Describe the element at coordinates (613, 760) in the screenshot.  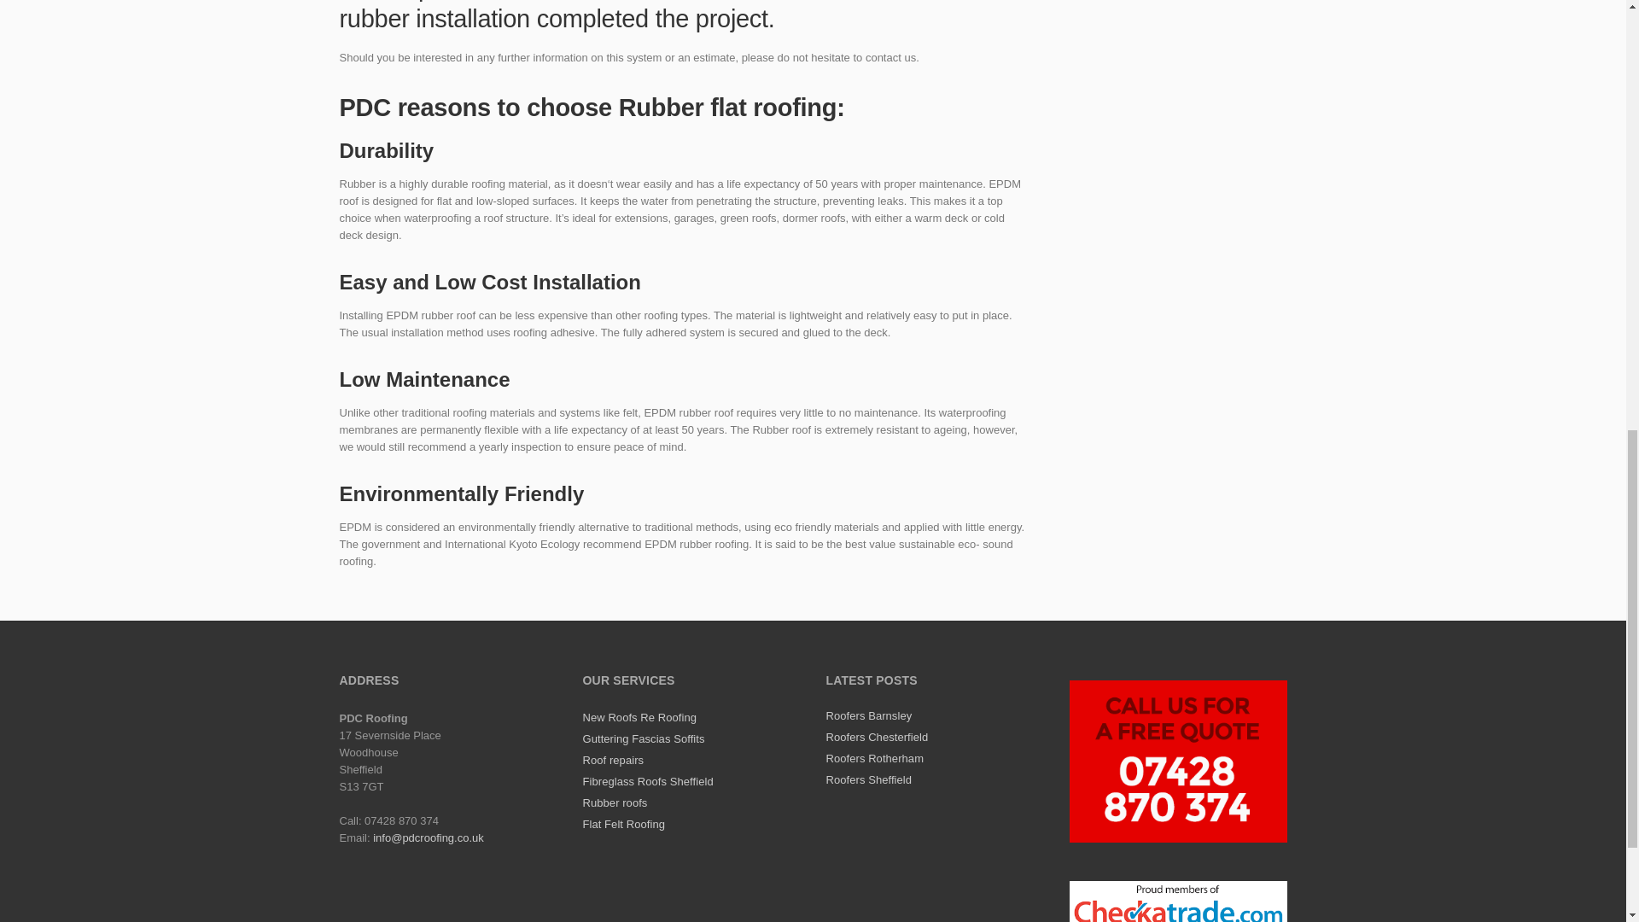
I see `Roof repairs` at that location.